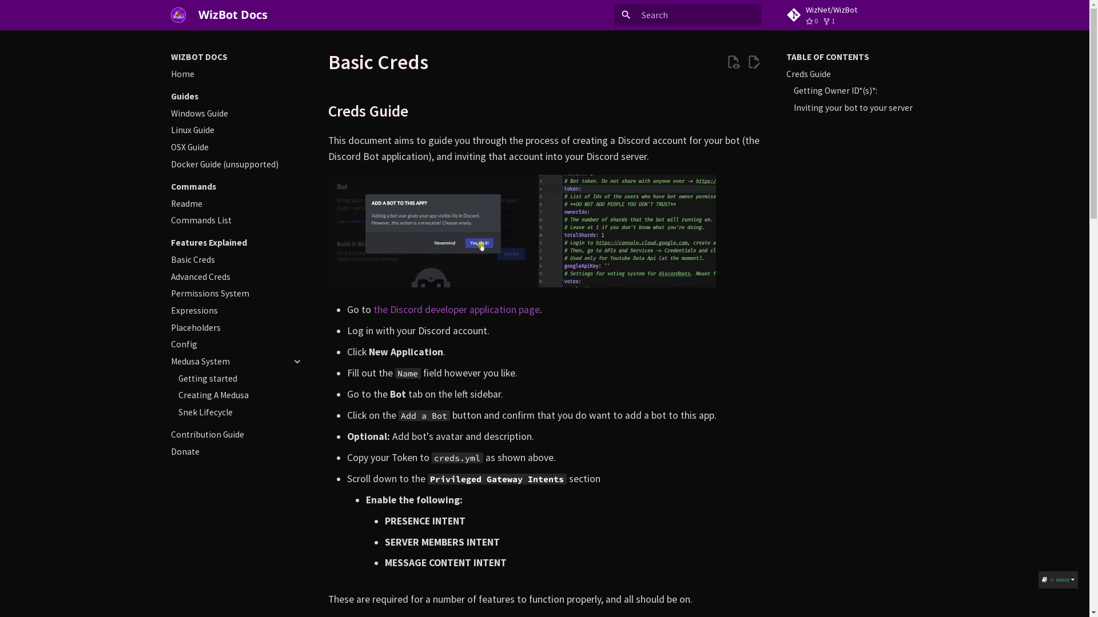  I want to click on Snek Lifecycle, so click(241, 412).